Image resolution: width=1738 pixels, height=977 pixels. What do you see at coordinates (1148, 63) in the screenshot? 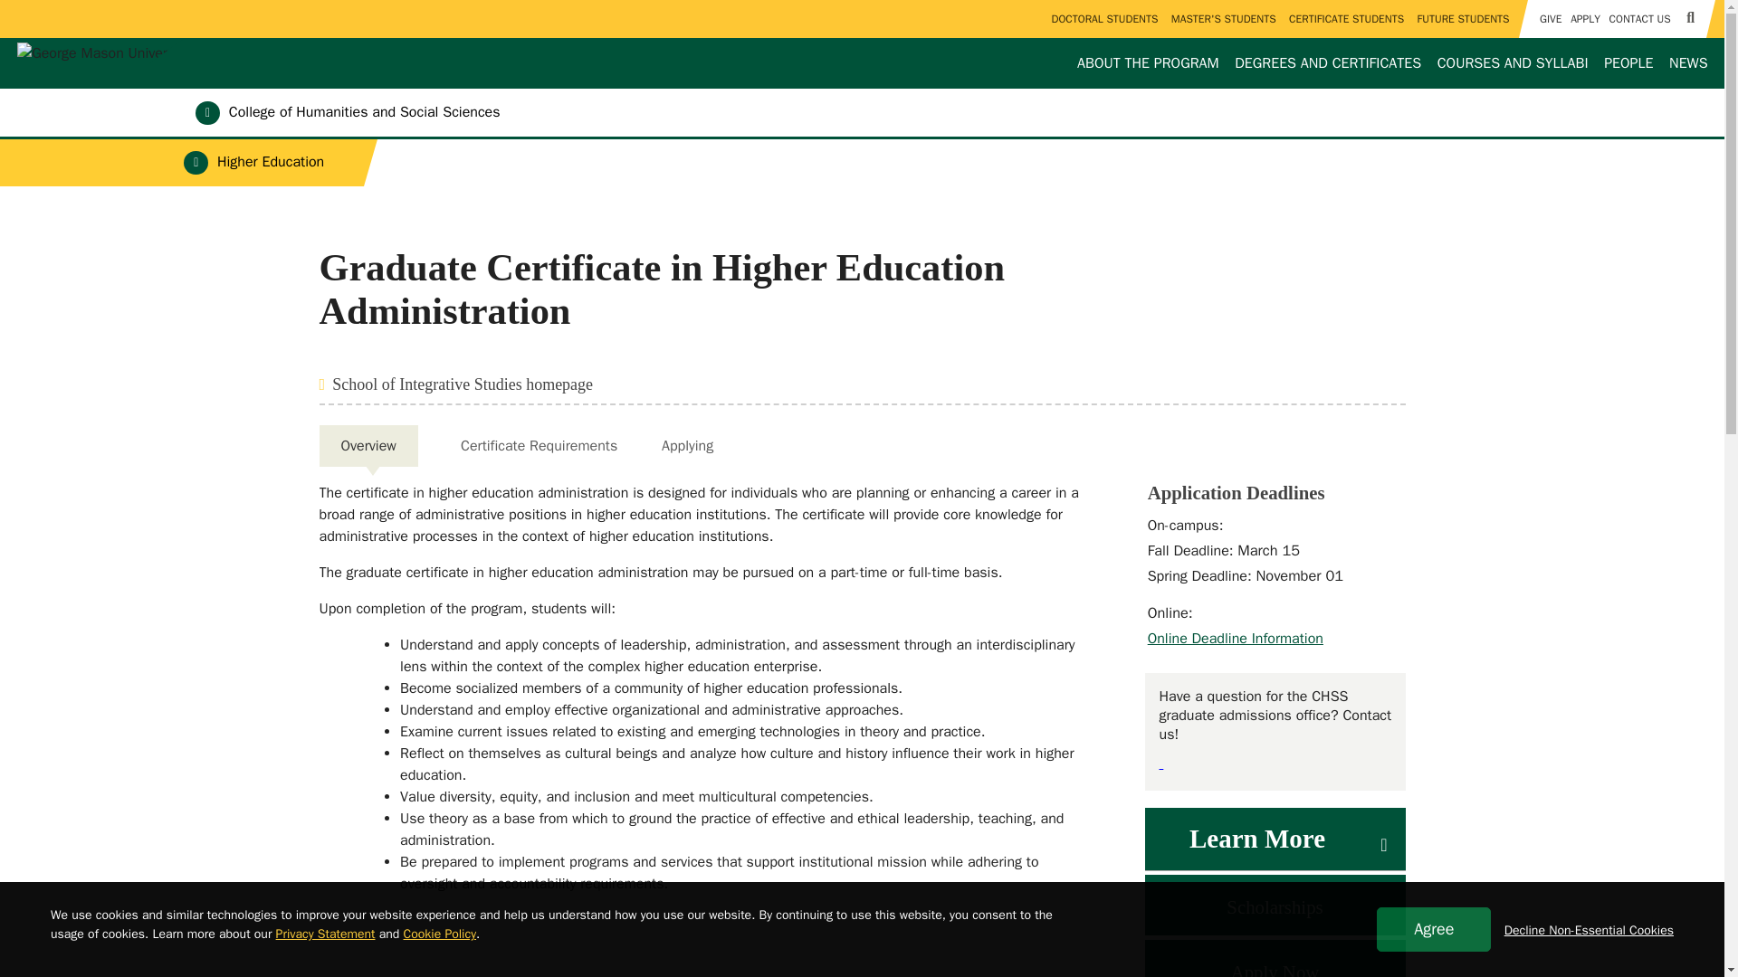
I see `ABOUT THE PROGRAM` at bounding box center [1148, 63].